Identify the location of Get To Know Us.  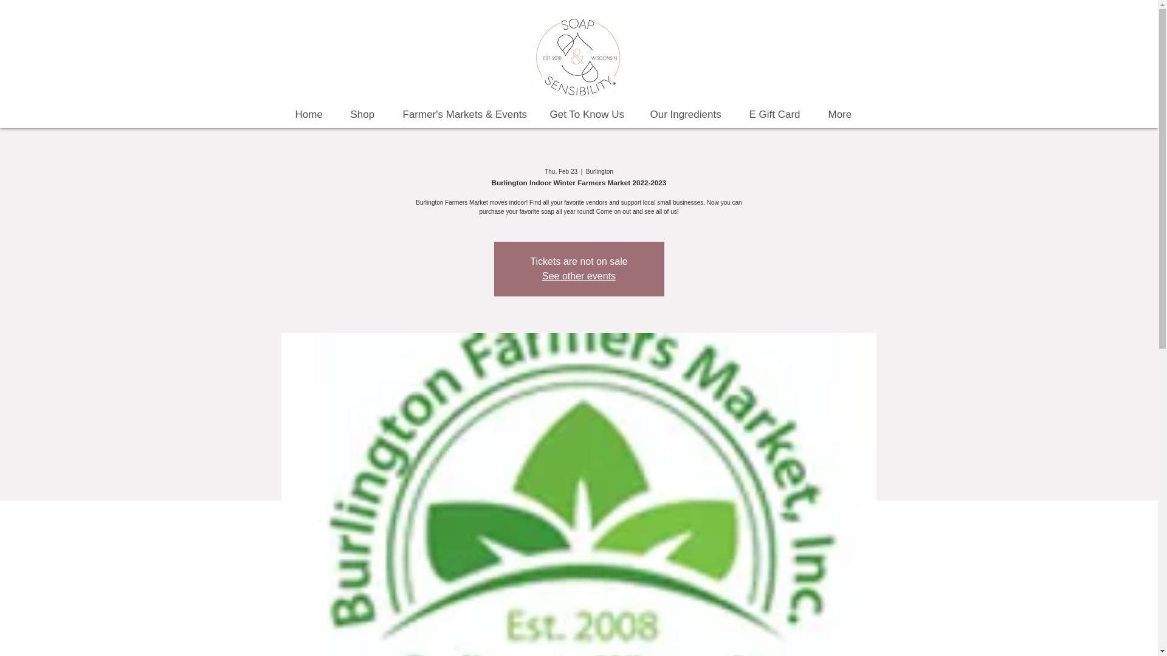
(591, 114).